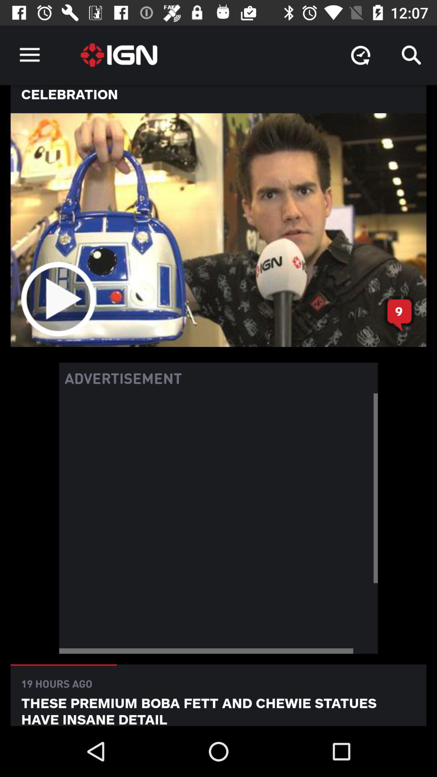 The height and width of the screenshot is (777, 437). I want to click on turn off the icon above none of these, so click(360, 55).